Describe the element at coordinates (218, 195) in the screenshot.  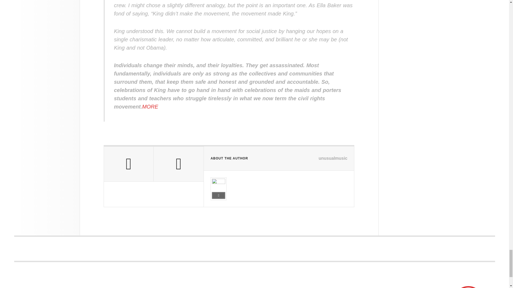
I see `Author's Link` at that location.